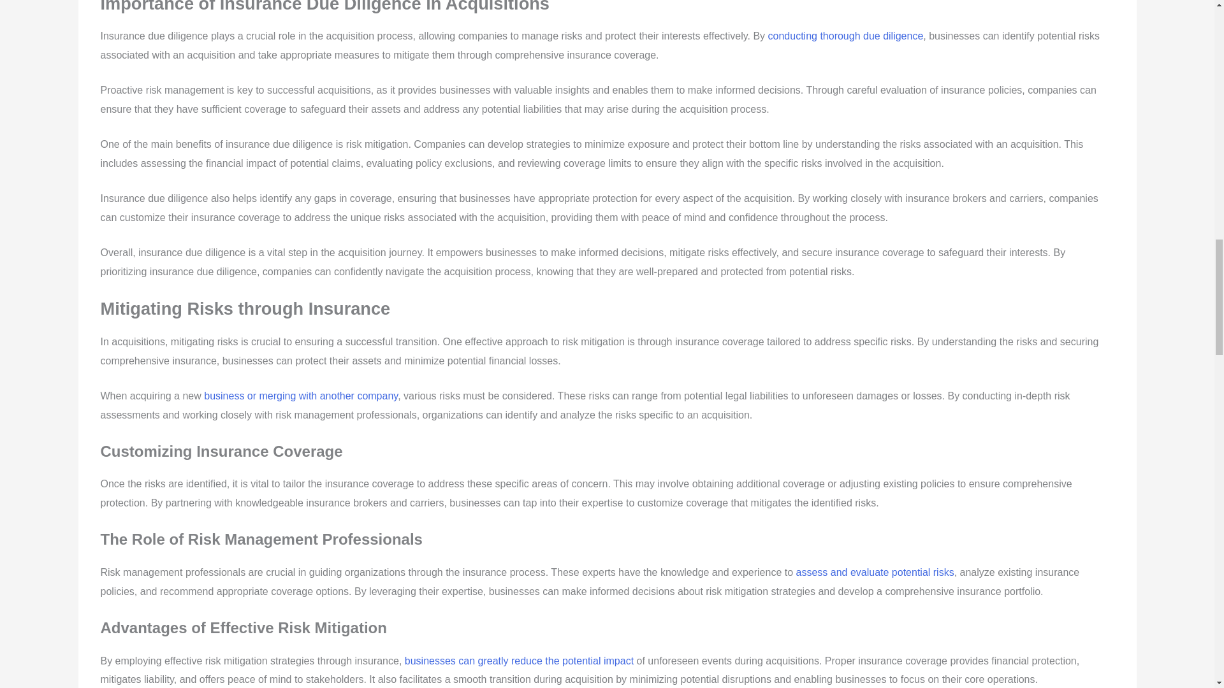 This screenshot has width=1224, height=688. What do you see at coordinates (846, 36) in the screenshot?
I see `conducting thorough due diligence` at bounding box center [846, 36].